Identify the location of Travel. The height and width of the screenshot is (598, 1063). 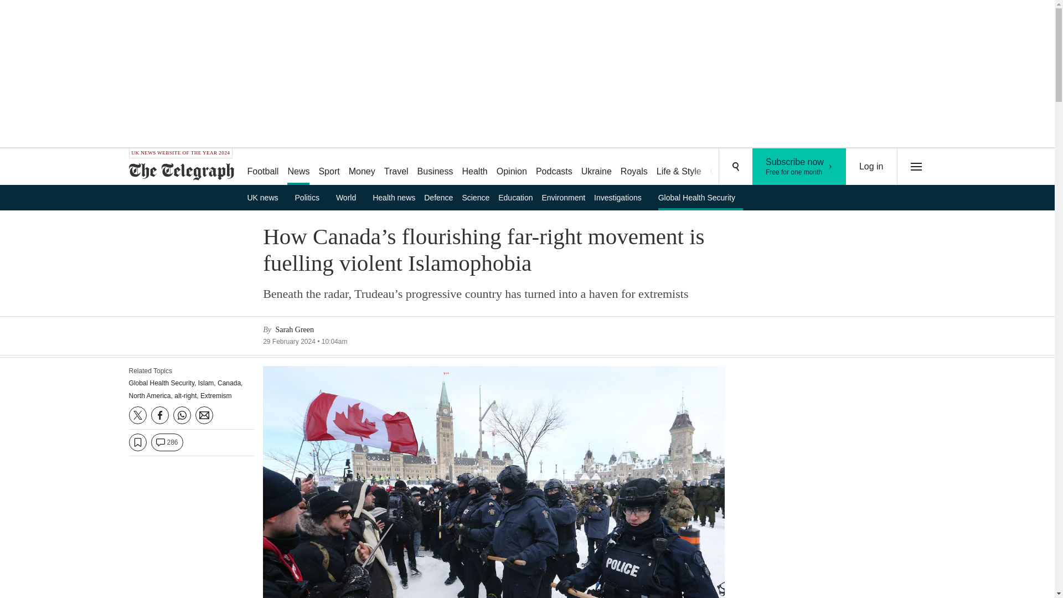
(396, 167).